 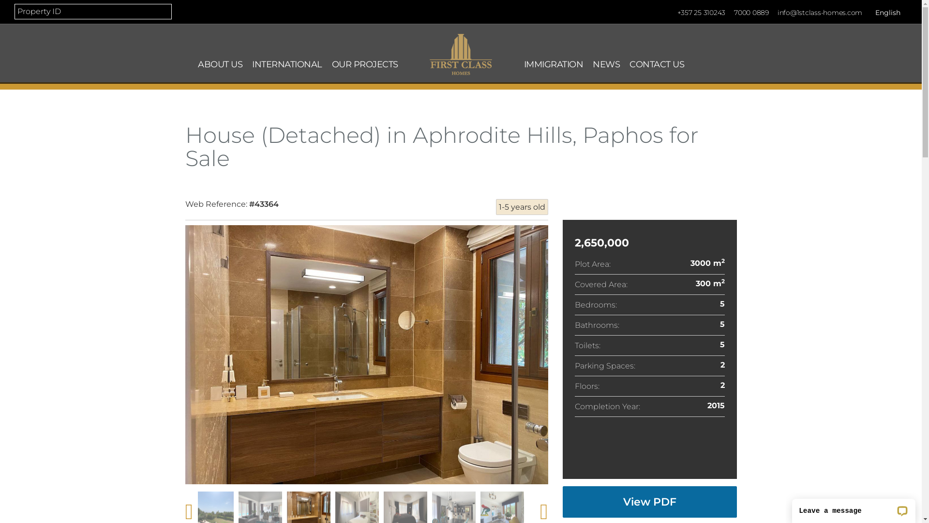 I want to click on OUR PROJECTS, so click(x=365, y=64).